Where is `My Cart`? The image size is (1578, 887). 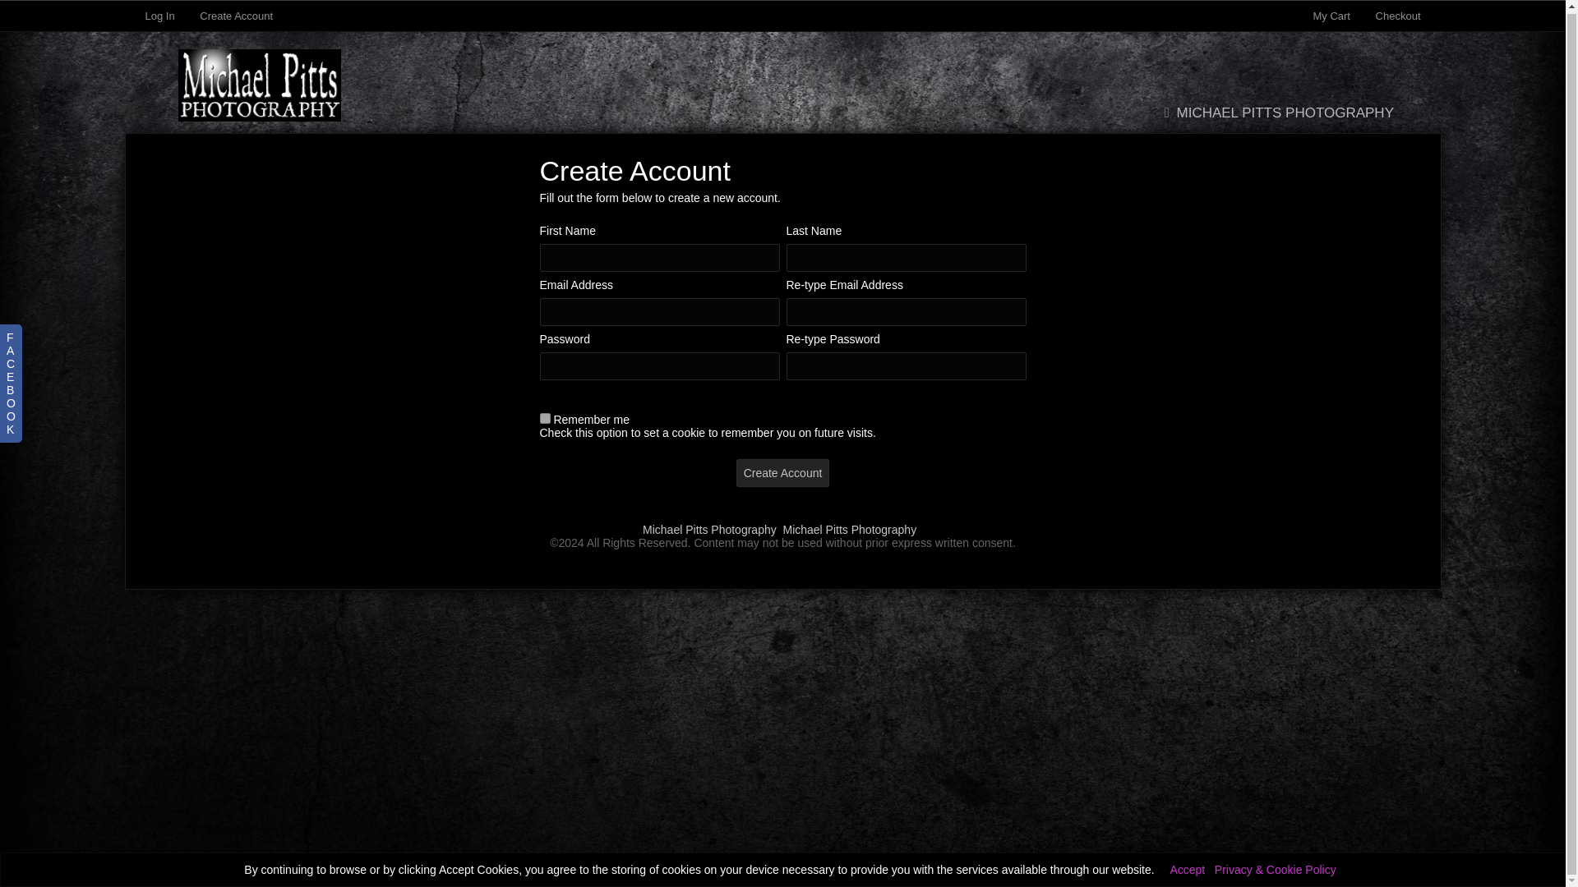 My Cart is located at coordinates (1332, 13).